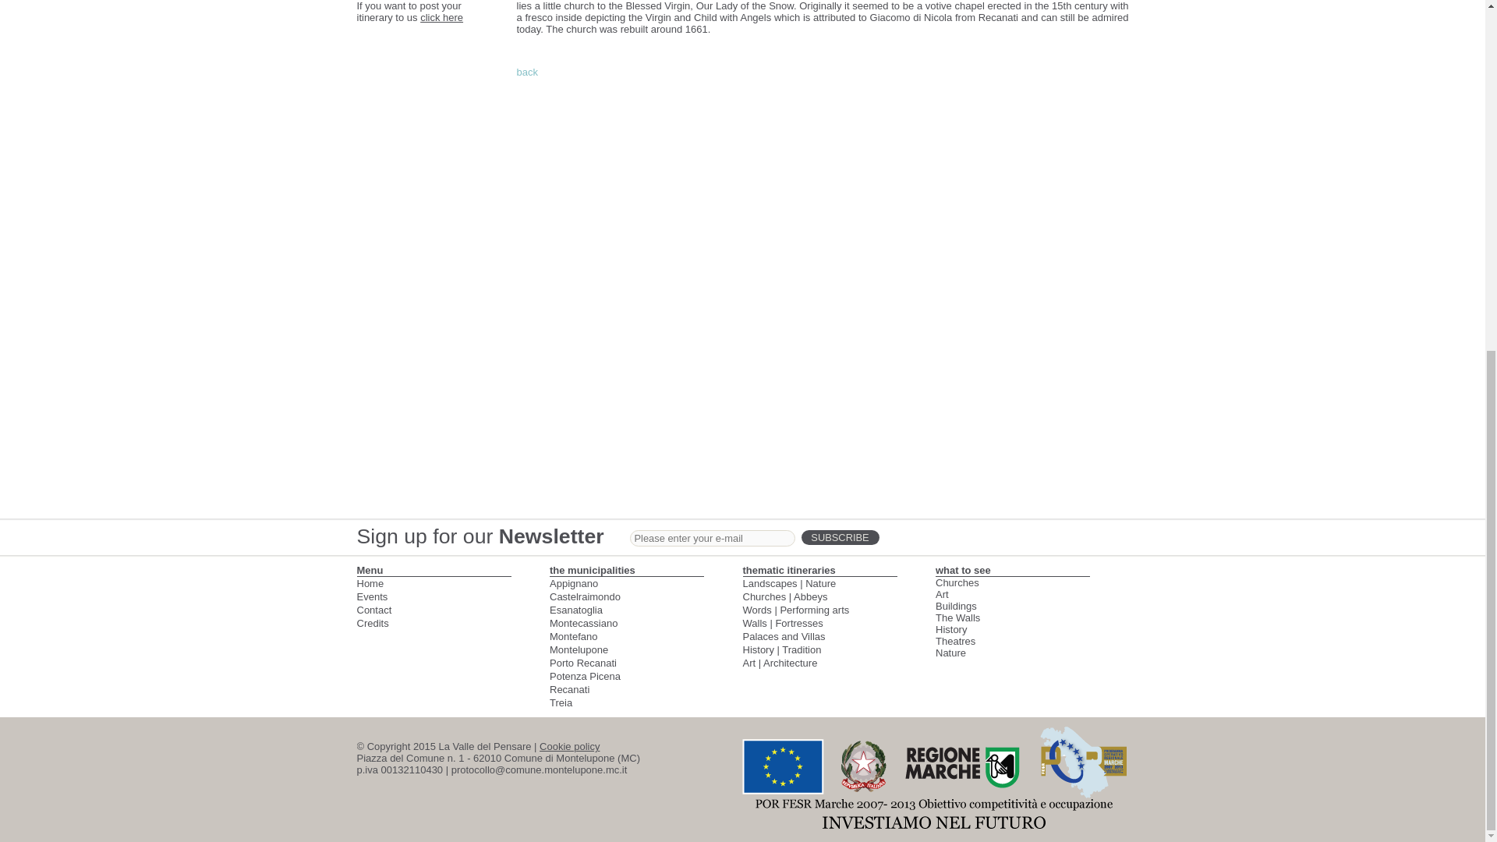 Image resolution: width=1497 pixels, height=842 pixels. What do you see at coordinates (374, 610) in the screenshot?
I see `Link alla pagina Contact` at bounding box center [374, 610].